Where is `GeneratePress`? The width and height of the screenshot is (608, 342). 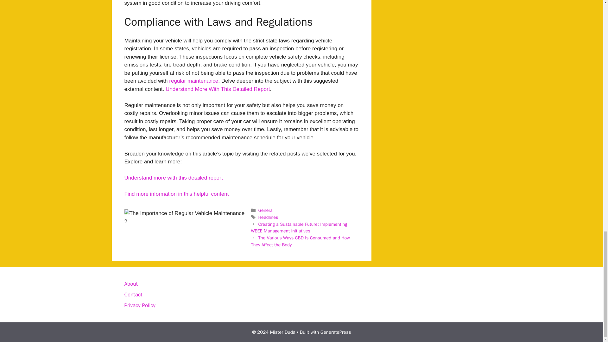
GeneratePress is located at coordinates (336, 332).